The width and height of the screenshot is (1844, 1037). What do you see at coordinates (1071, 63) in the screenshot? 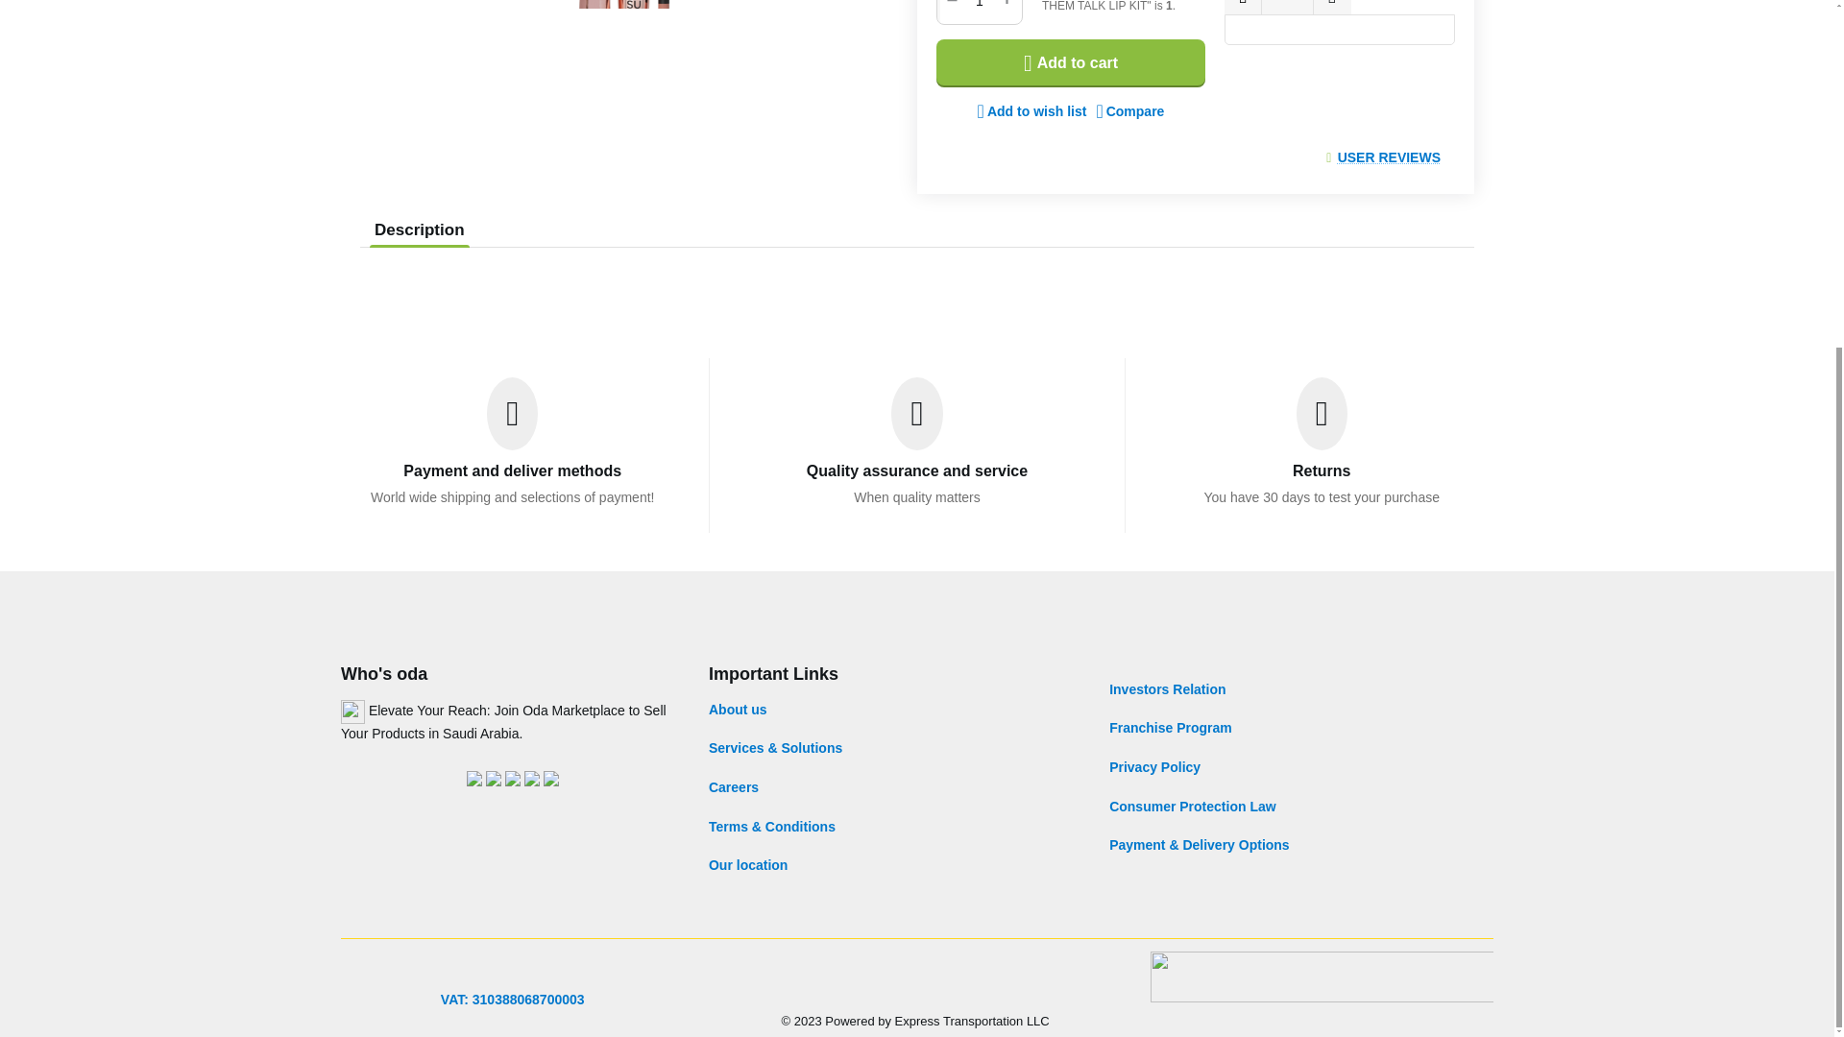
I see `Add to cart` at bounding box center [1071, 63].